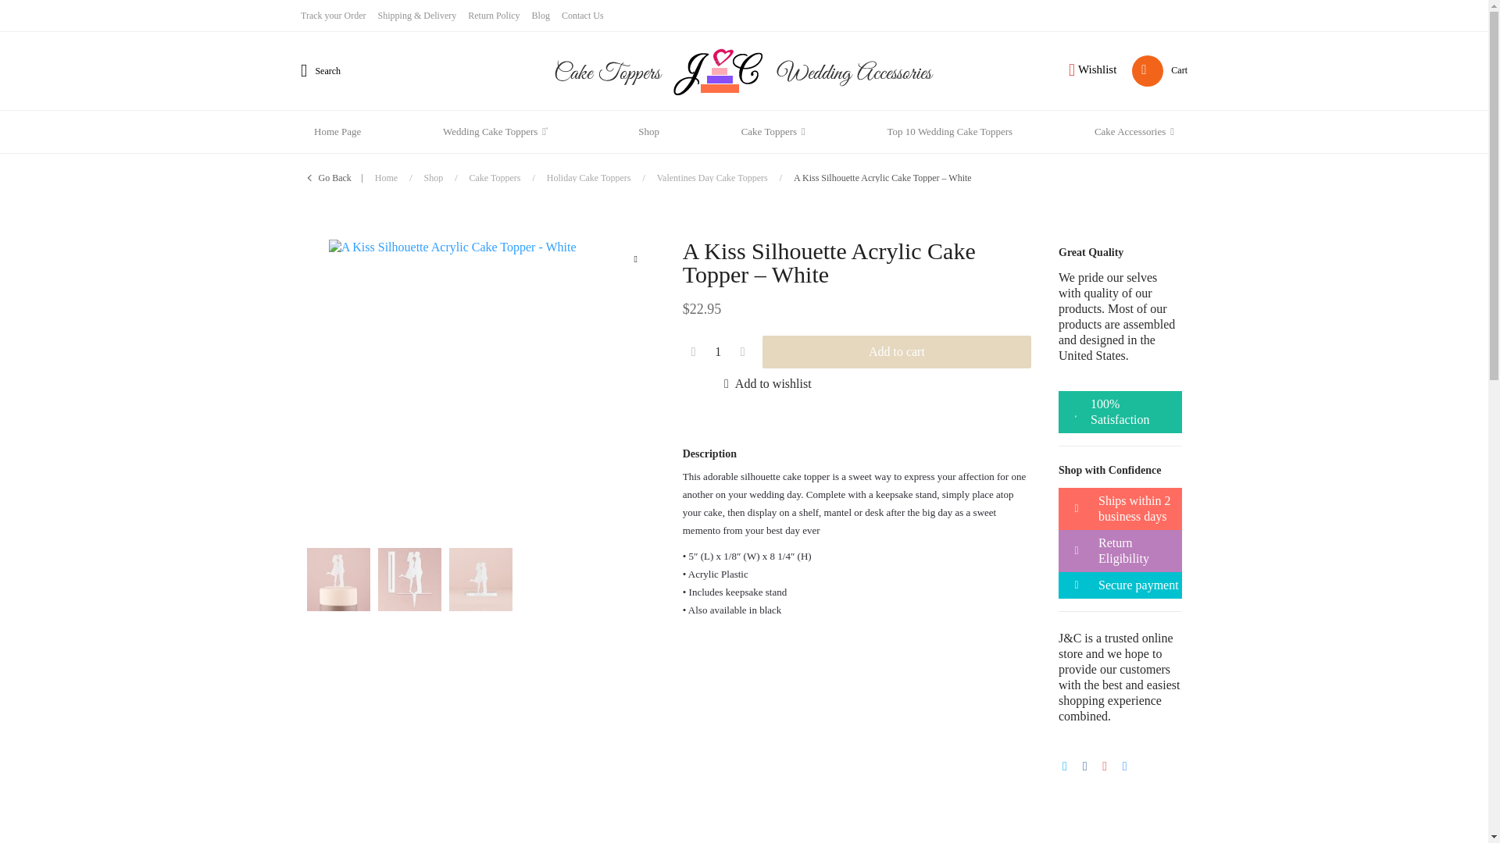 The height and width of the screenshot is (843, 1500). I want to click on Qty, so click(718, 351).